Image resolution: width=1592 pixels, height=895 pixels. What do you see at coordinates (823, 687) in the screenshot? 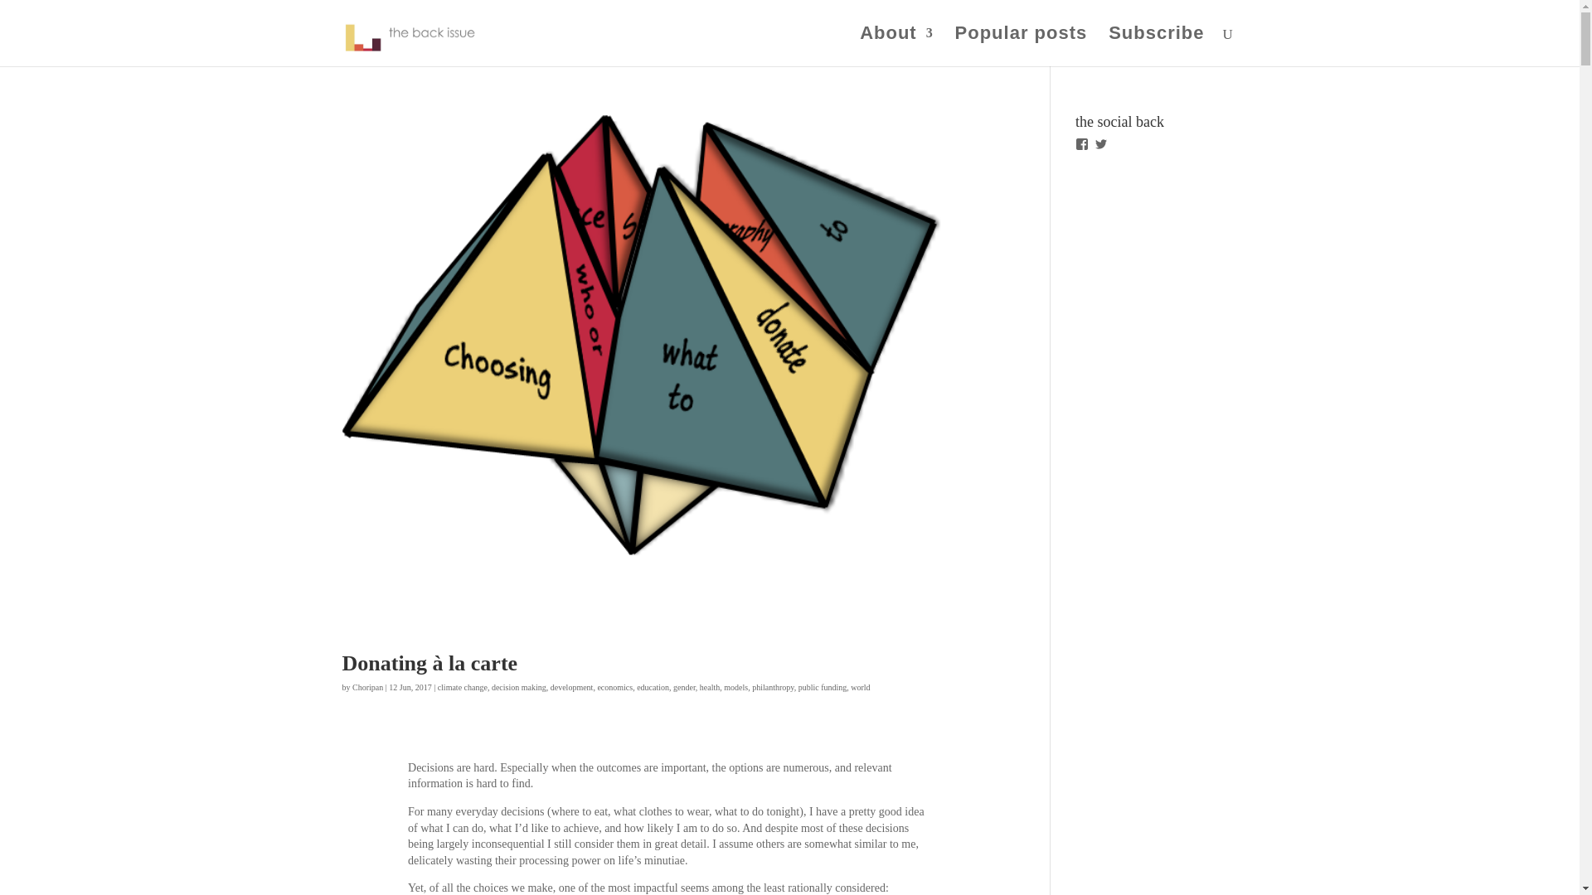
I see `public funding` at bounding box center [823, 687].